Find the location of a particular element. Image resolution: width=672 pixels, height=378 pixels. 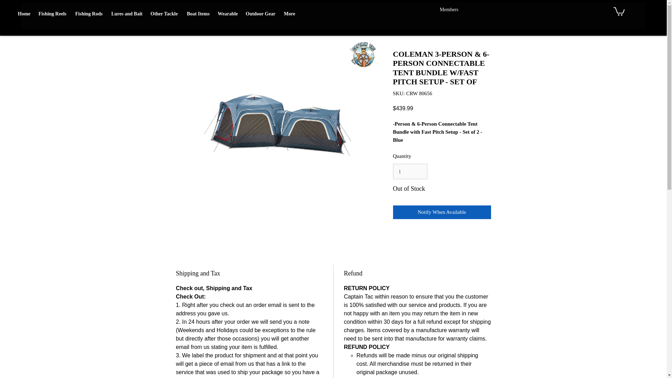

Lures and Bait is located at coordinates (127, 14).